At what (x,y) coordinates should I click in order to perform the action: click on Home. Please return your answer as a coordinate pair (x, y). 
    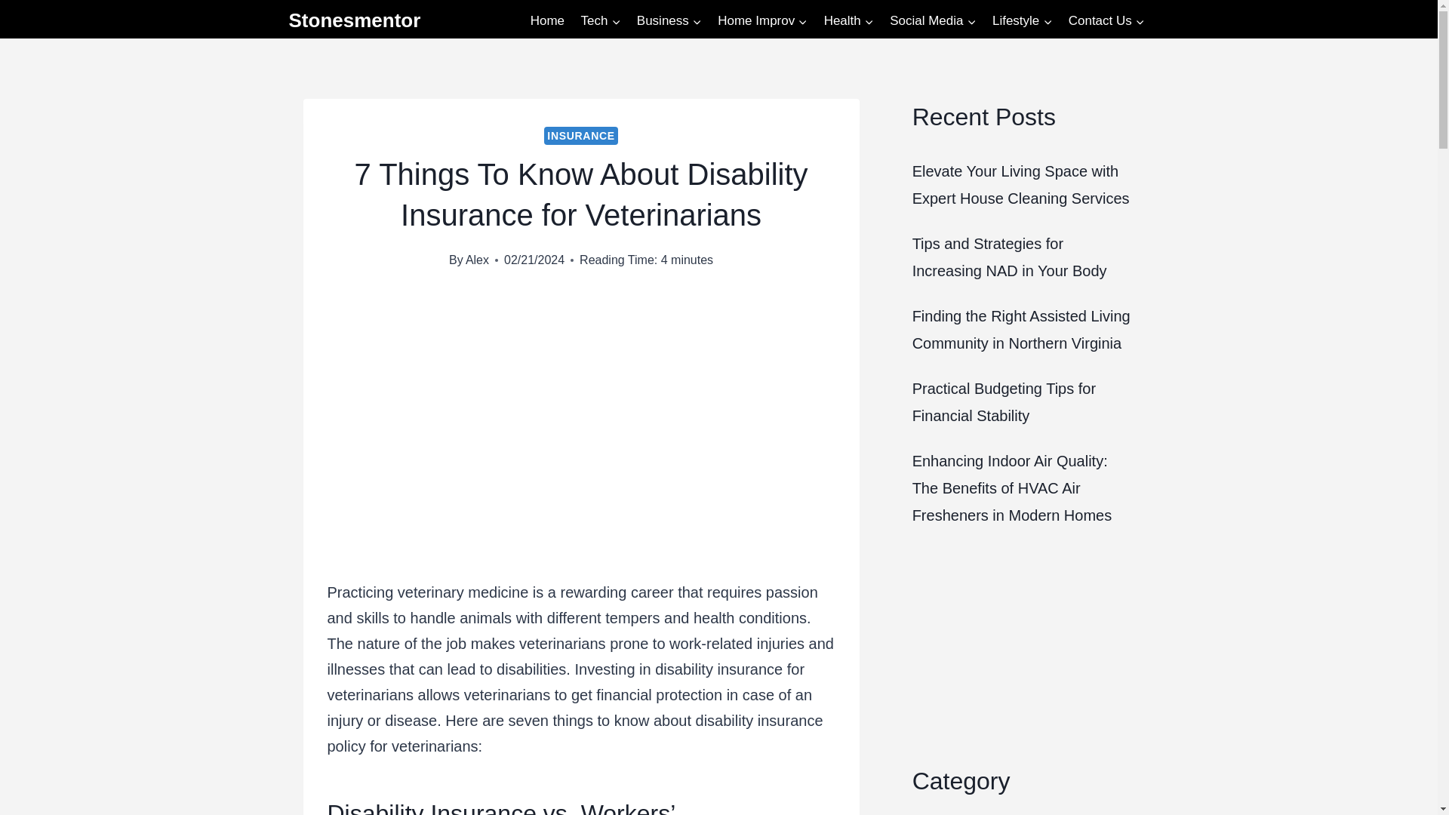
    Looking at the image, I should click on (546, 21).